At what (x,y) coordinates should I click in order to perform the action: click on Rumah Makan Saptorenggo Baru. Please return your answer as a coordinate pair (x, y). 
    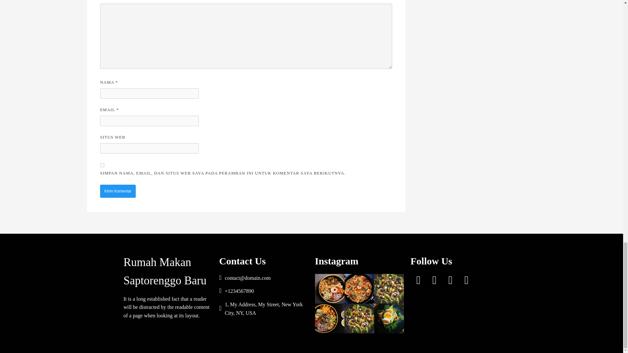
    Looking at the image, I should click on (168, 271).